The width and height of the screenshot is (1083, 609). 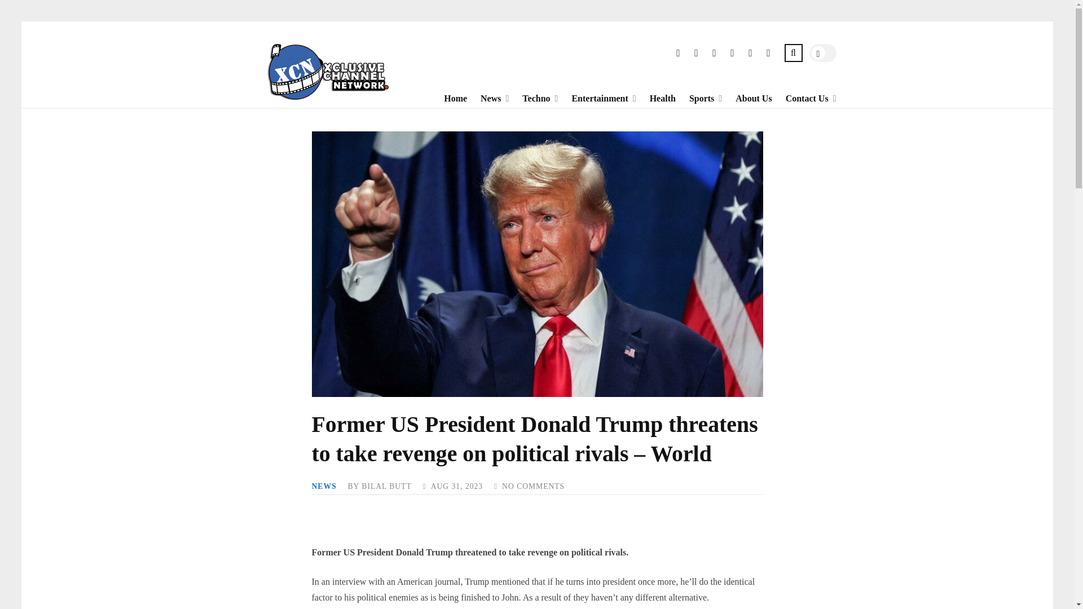 I want to click on BILAL BUTT, so click(x=386, y=486).